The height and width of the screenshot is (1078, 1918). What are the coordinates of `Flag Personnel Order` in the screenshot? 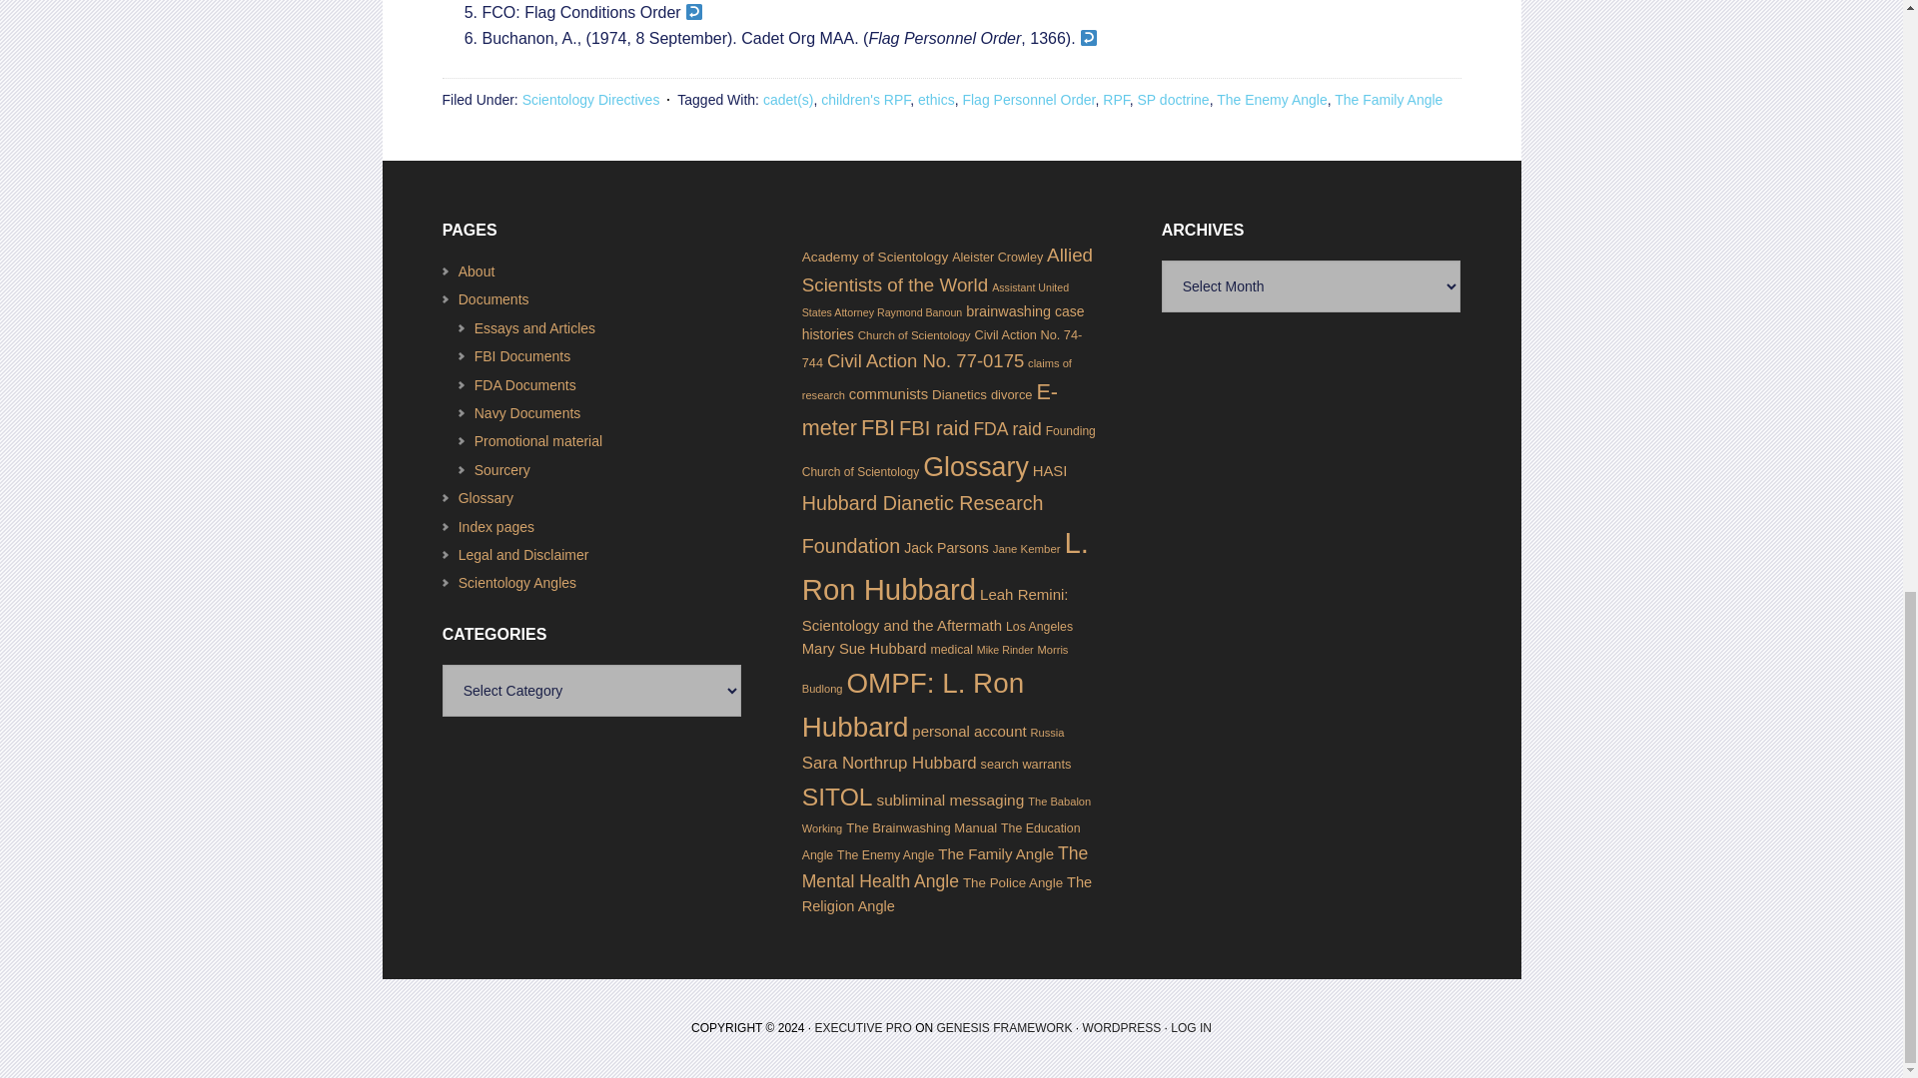 It's located at (1029, 100).